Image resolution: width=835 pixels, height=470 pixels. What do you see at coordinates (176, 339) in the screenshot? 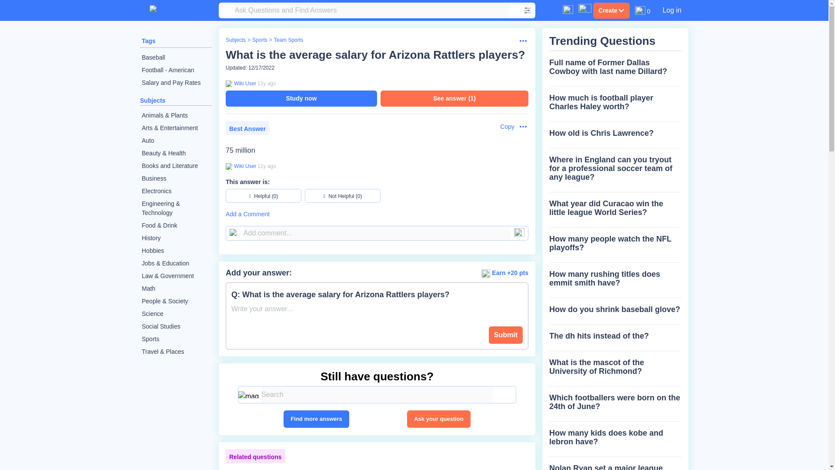
I see `Sports` at bounding box center [176, 339].